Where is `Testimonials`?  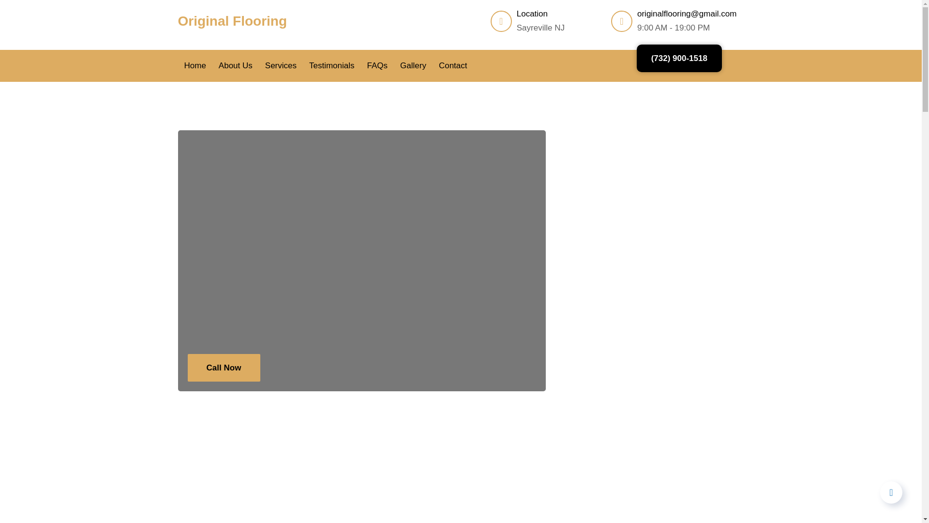 Testimonials is located at coordinates (332, 66).